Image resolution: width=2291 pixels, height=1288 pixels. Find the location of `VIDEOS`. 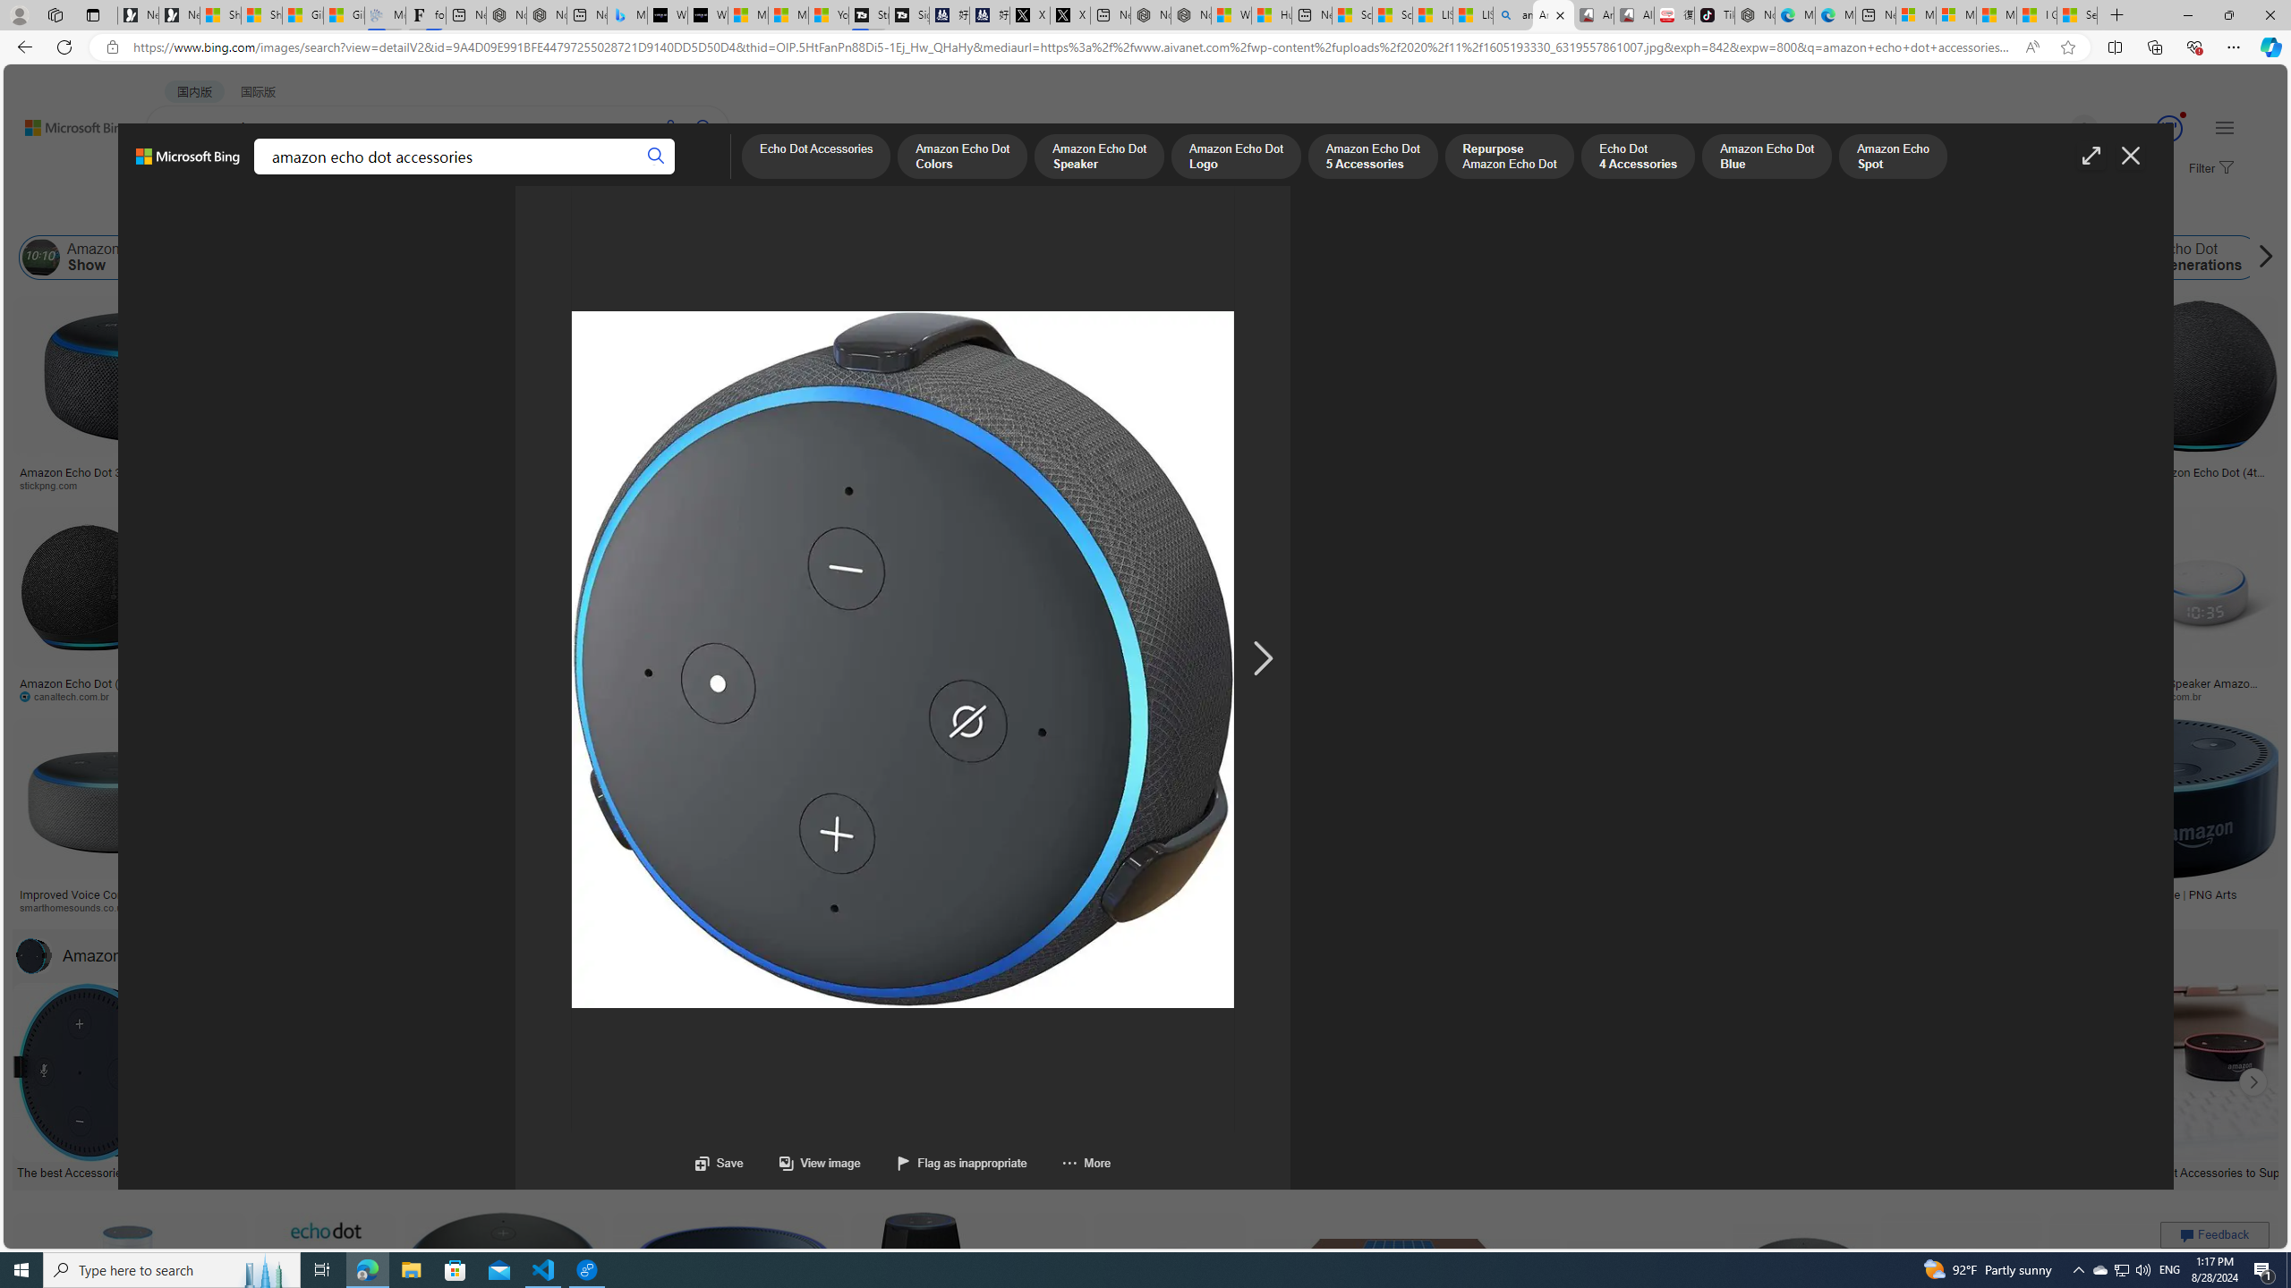

VIDEOS is located at coordinates (410, 175).